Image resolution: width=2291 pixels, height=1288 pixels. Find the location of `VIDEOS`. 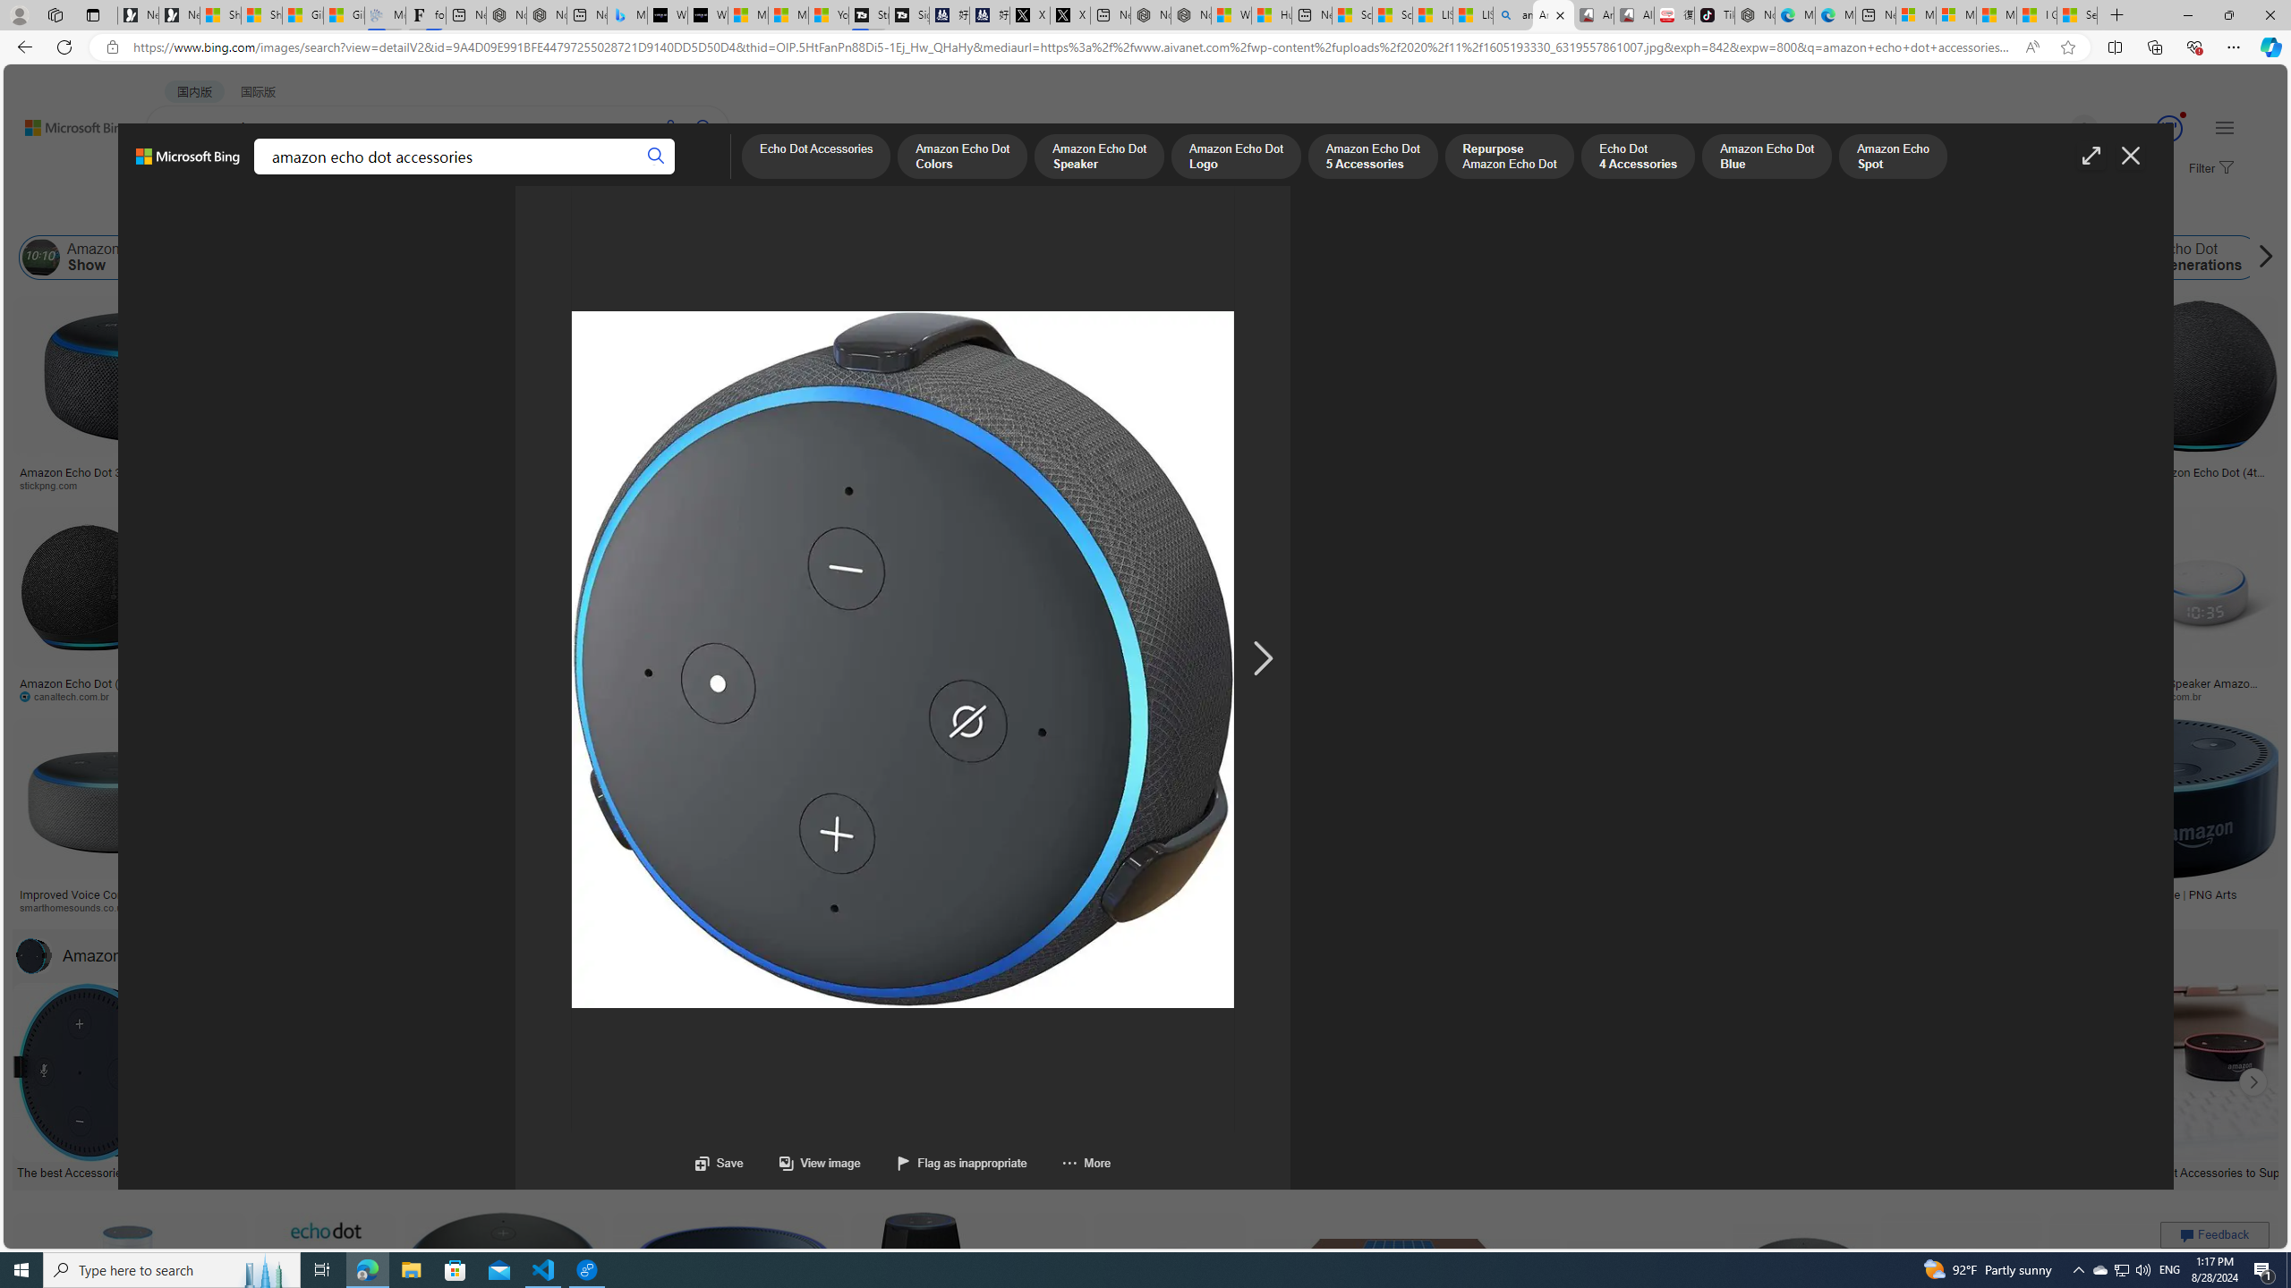

VIDEOS is located at coordinates (410, 175).